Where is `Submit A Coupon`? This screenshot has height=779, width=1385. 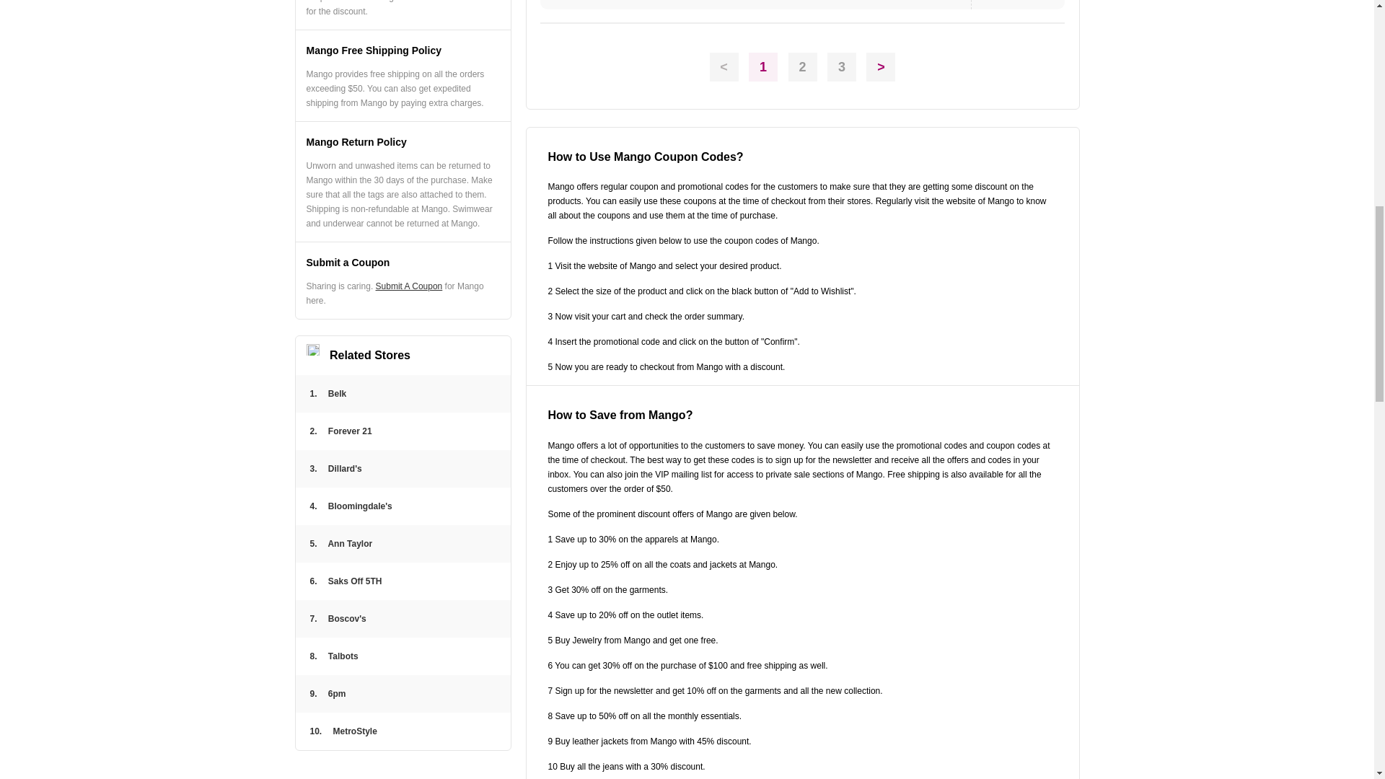
Submit A Coupon is located at coordinates (409, 286).